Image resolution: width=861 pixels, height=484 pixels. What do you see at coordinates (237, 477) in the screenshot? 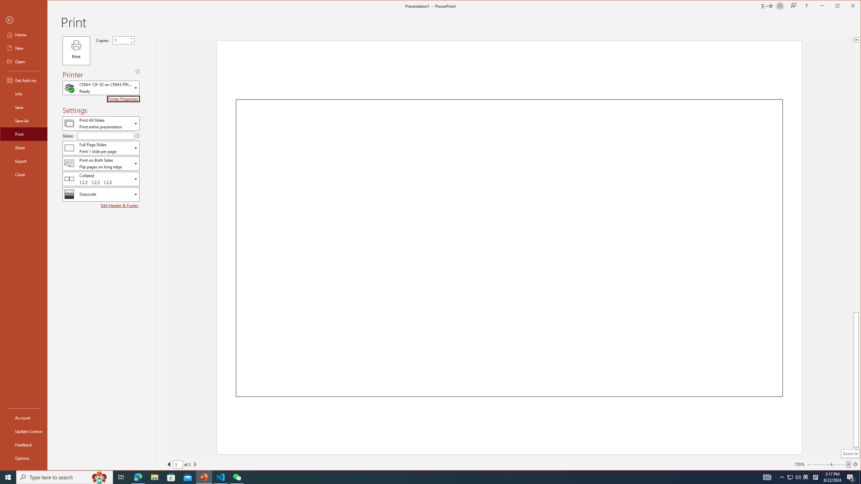
I see `WeChat - 1 running window` at bounding box center [237, 477].